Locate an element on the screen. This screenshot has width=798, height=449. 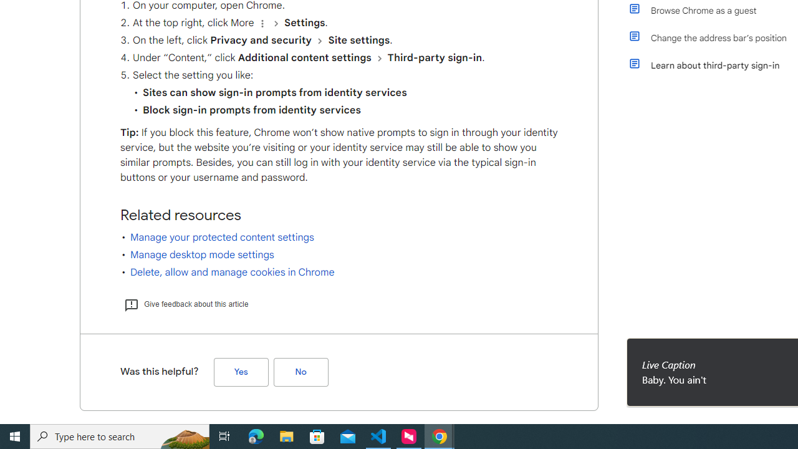
No (Was this helpful?) is located at coordinates (300, 372).